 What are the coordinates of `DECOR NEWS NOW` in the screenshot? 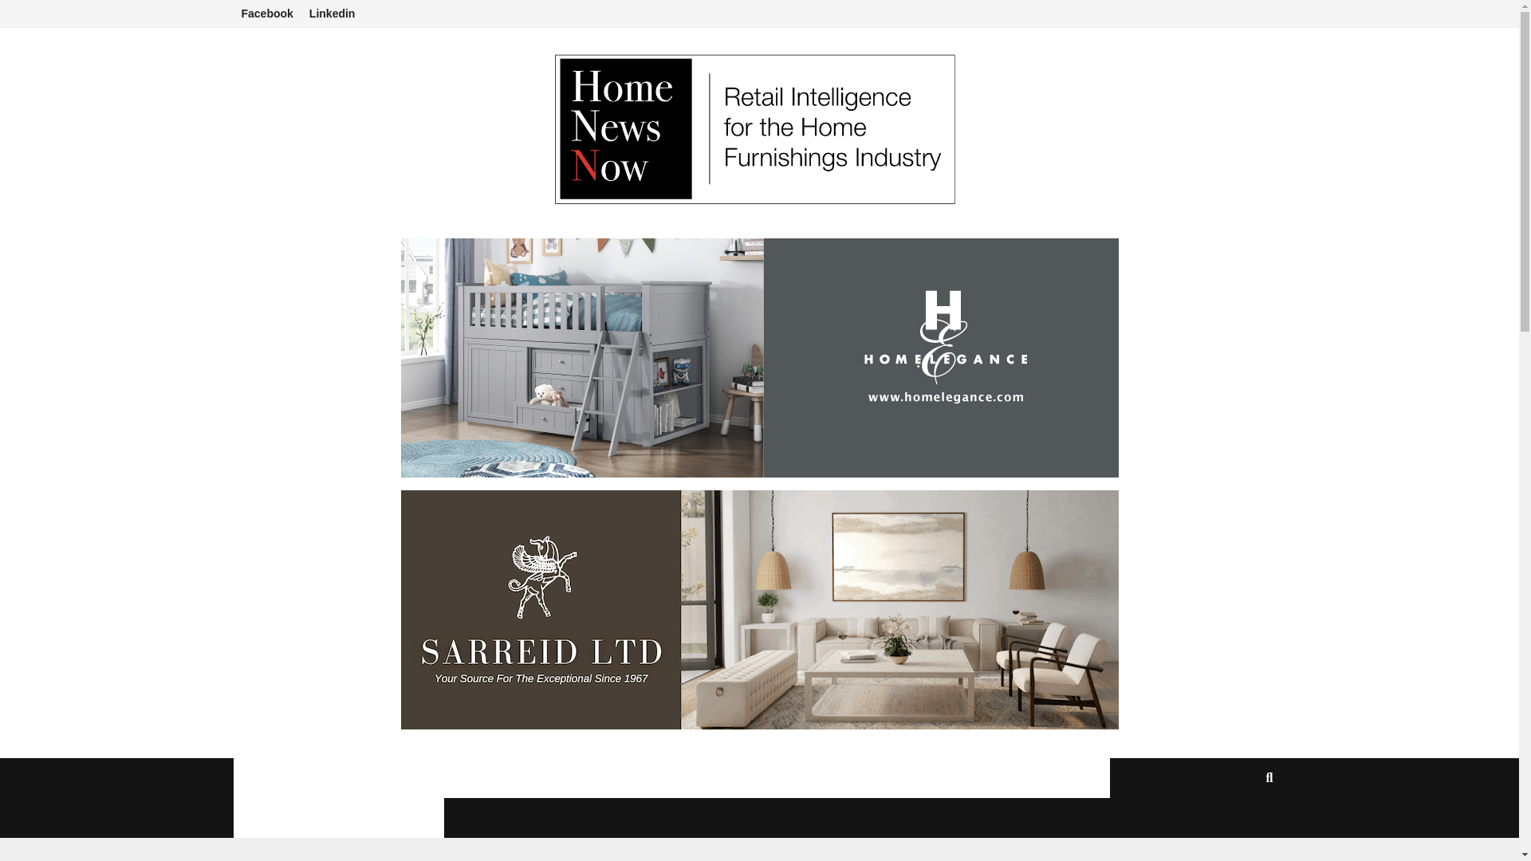 It's located at (935, 778).